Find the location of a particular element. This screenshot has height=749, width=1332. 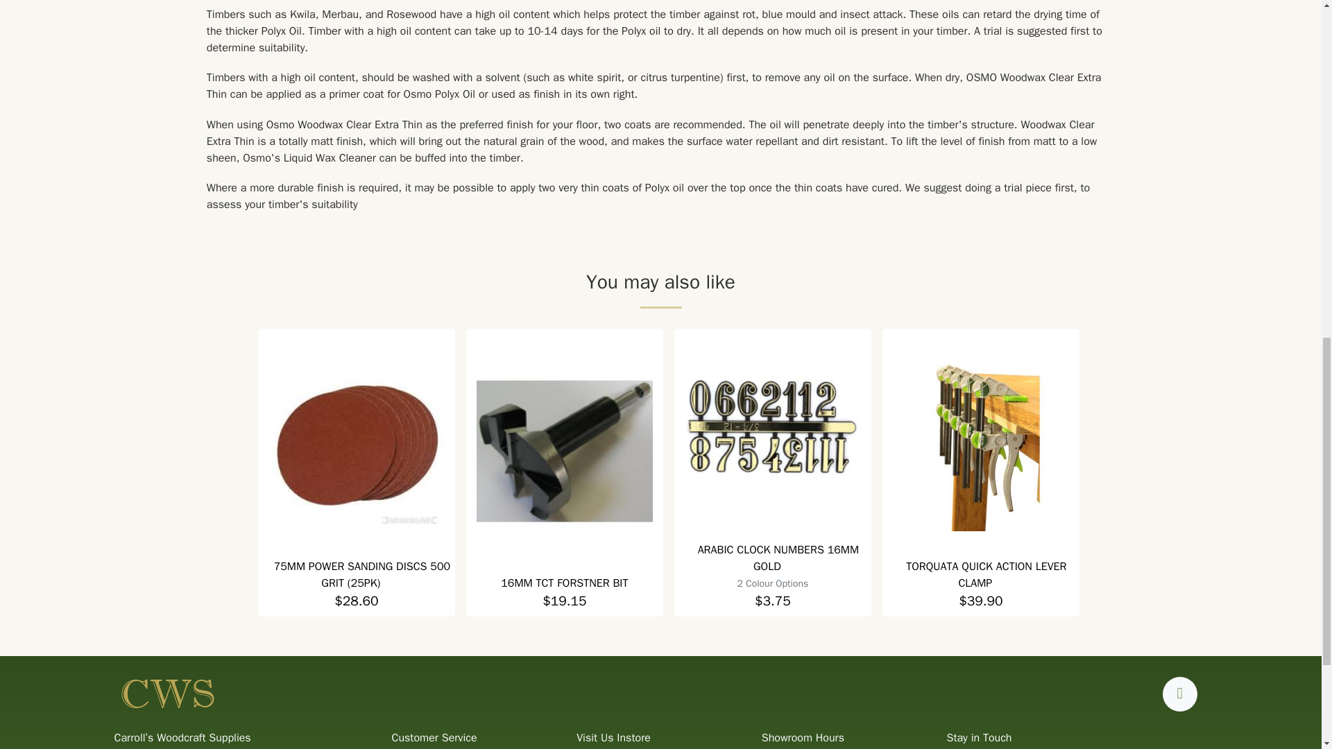

Torquata  Quick Action Lever Clamp is located at coordinates (981, 442).